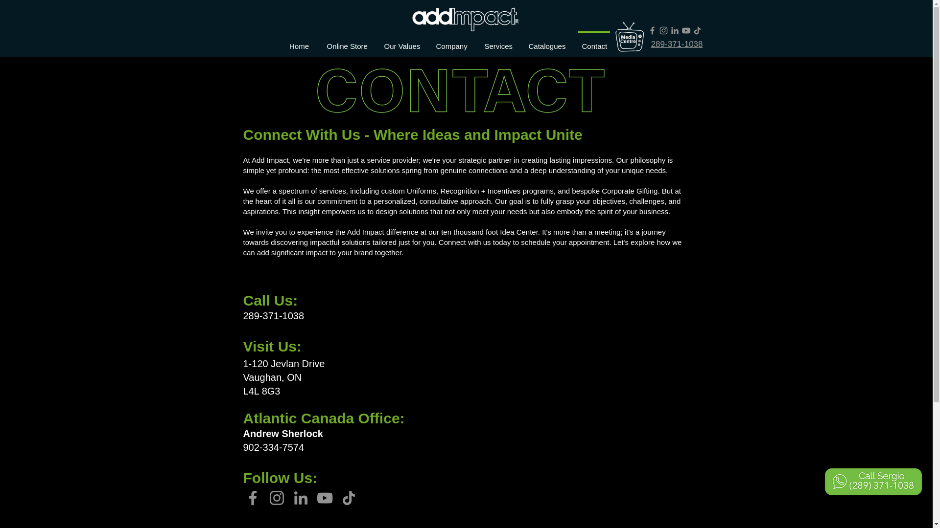 Image resolution: width=940 pixels, height=528 pixels. I want to click on Company, so click(451, 41).